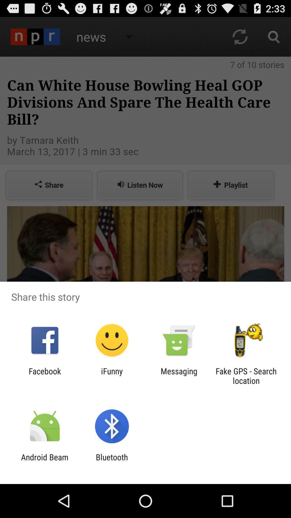 The width and height of the screenshot is (291, 518). I want to click on press ifunny, so click(112, 376).